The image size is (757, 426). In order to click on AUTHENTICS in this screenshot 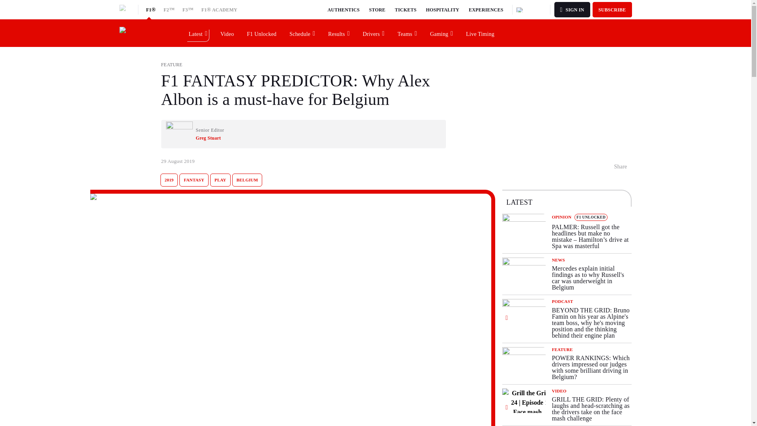, I will do `click(344, 9)`.